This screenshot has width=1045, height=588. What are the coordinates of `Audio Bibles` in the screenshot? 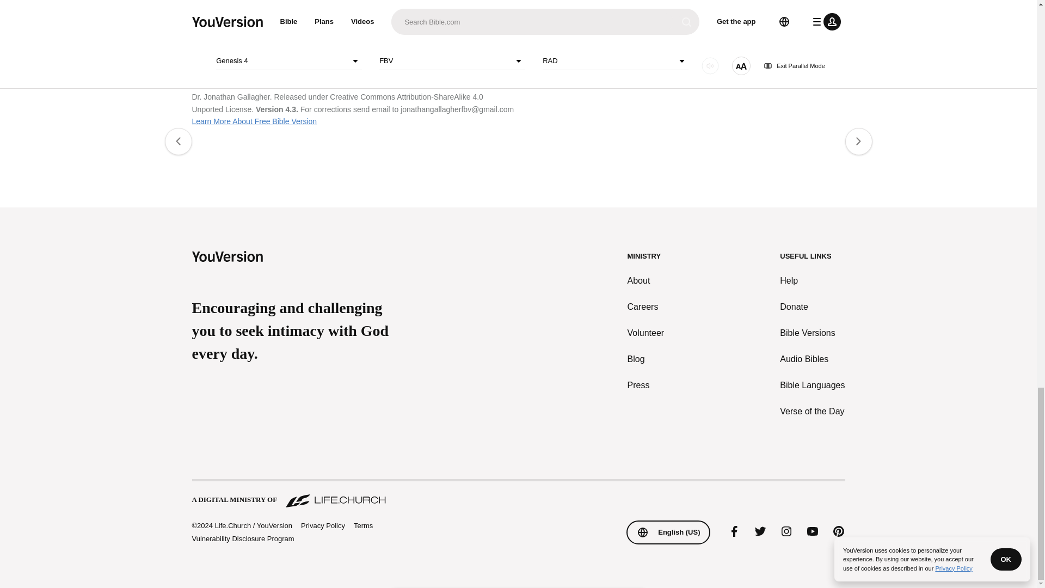 It's located at (812, 359).